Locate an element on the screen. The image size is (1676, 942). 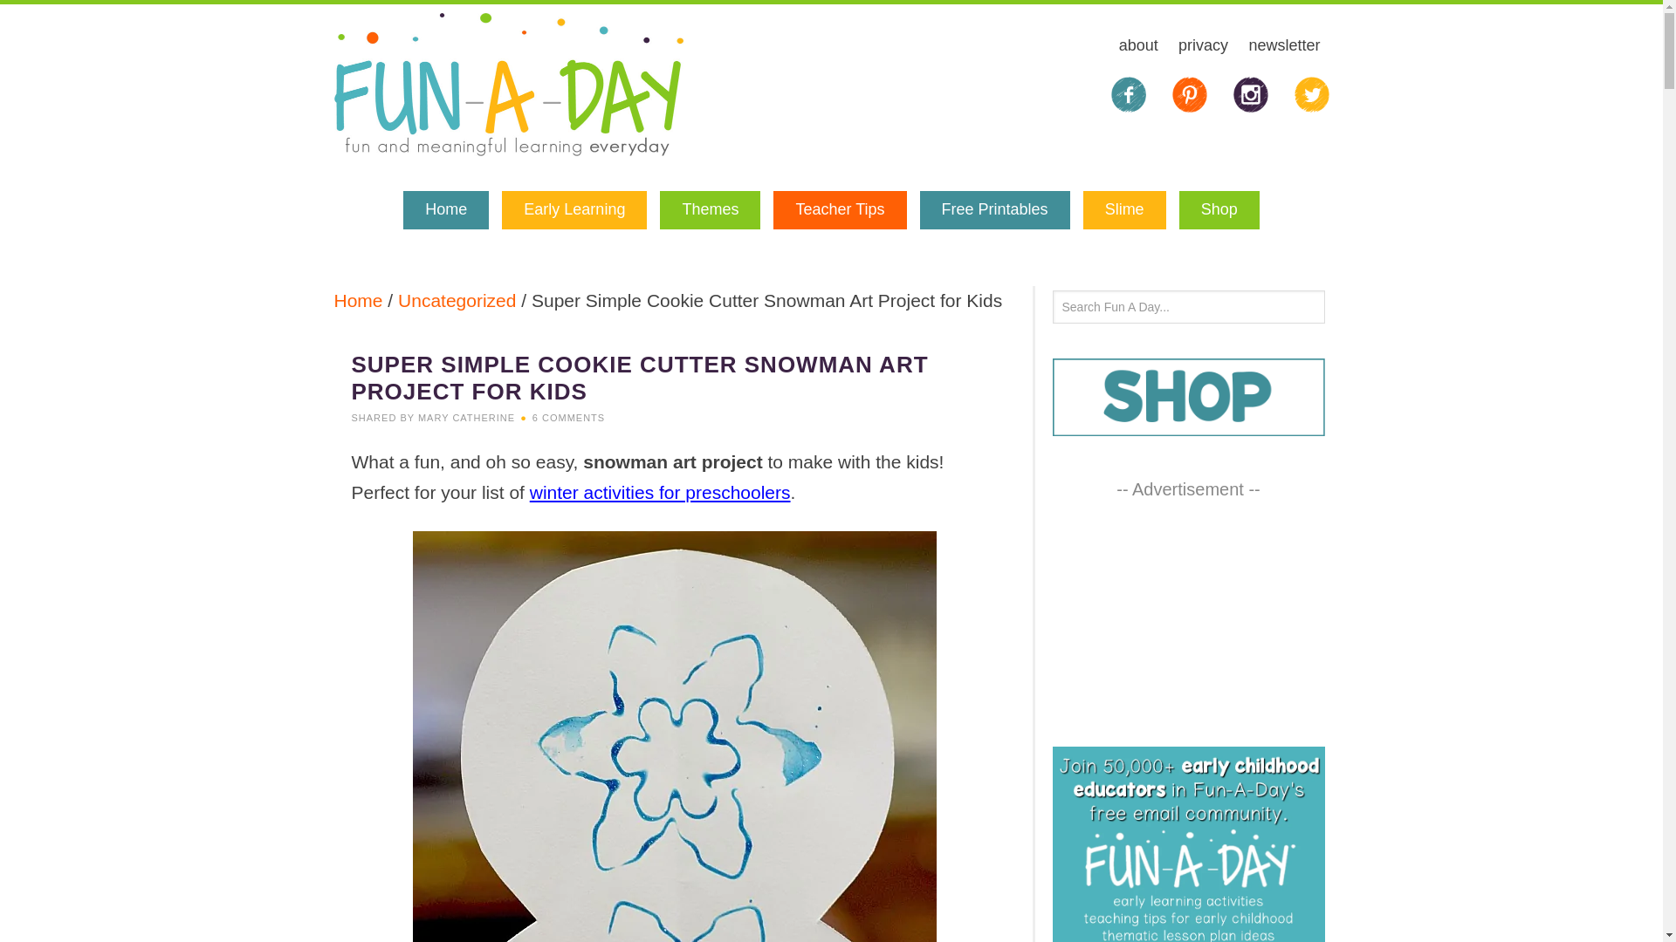
Early Learning is located at coordinates (574, 210).